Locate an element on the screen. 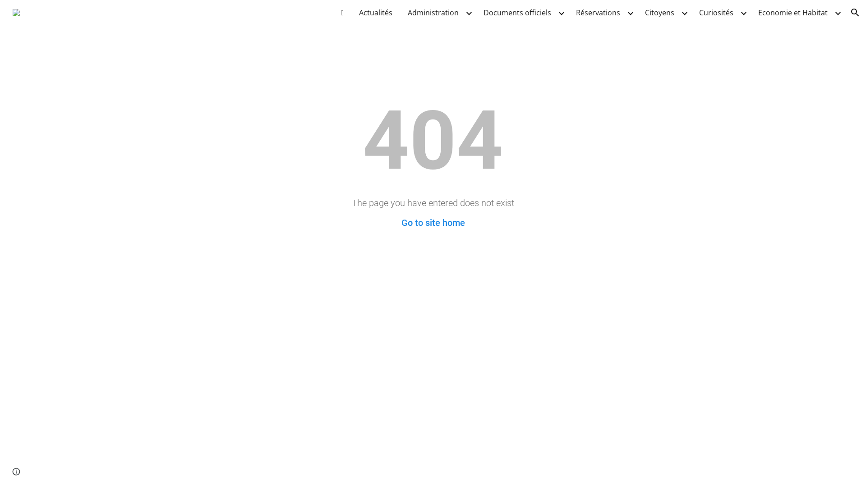 The height and width of the screenshot is (487, 866). Expand/Collapse is located at coordinates (684, 13).